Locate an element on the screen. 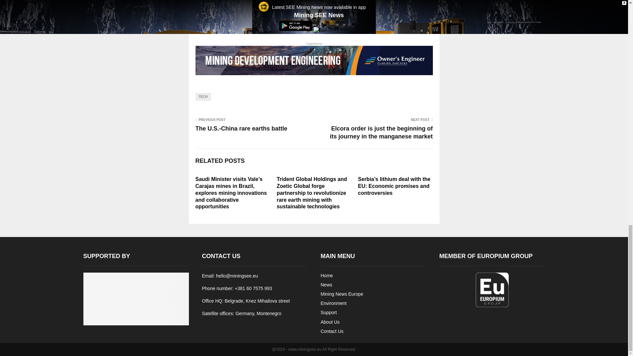  Supported by is located at coordinates (314, 58).